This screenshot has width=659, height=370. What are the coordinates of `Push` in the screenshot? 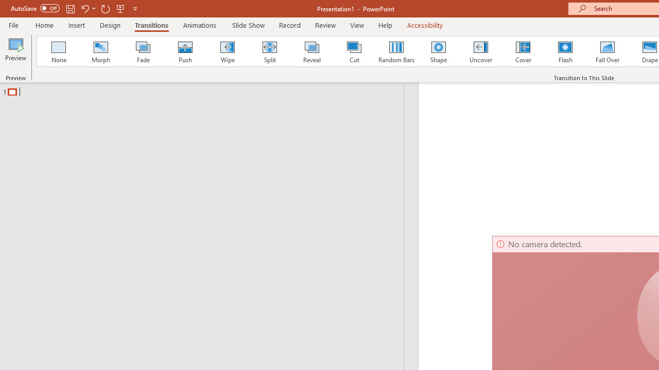 It's located at (185, 51).